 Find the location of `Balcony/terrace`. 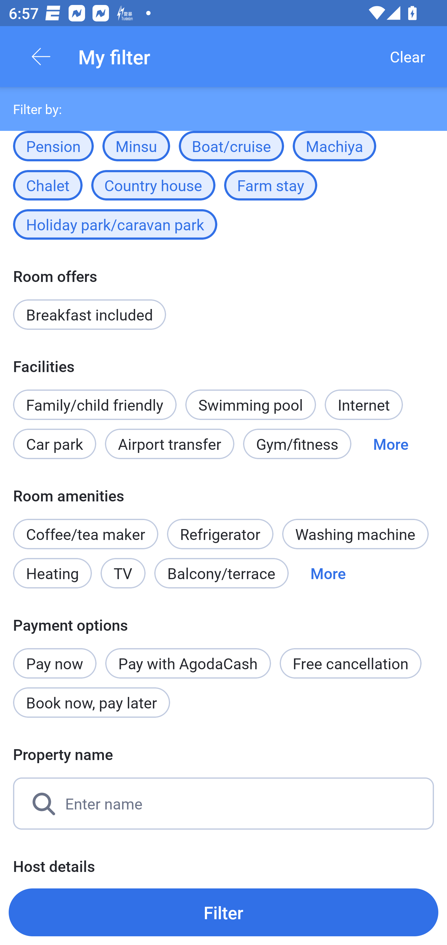

Balcony/terrace is located at coordinates (221, 573).